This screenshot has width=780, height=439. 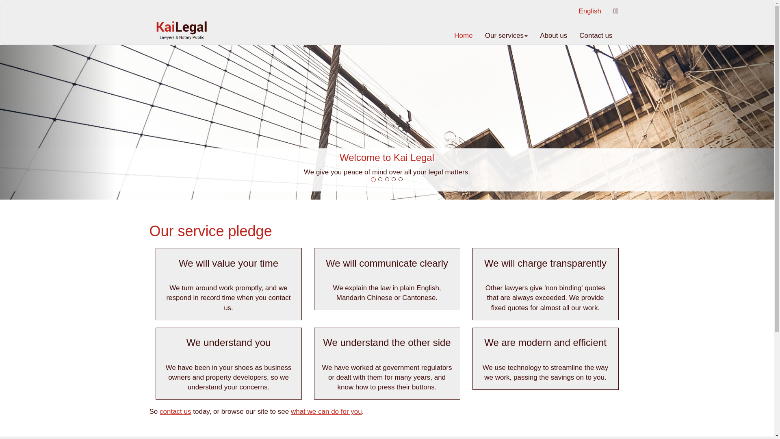 What do you see at coordinates (553, 36) in the screenshot?
I see `About us` at bounding box center [553, 36].